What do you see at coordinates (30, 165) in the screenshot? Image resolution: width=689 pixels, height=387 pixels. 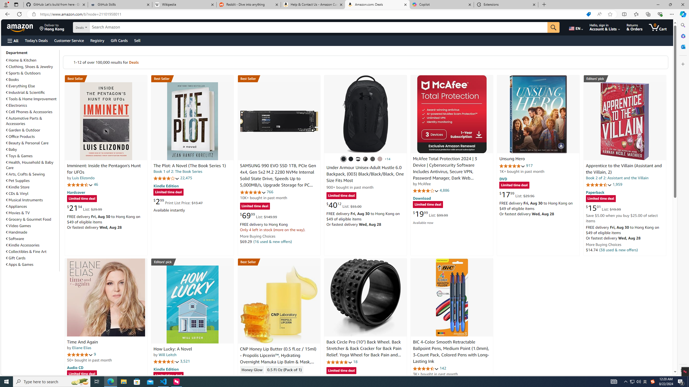 I see `Health, Household & Baby Care` at bounding box center [30, 165].